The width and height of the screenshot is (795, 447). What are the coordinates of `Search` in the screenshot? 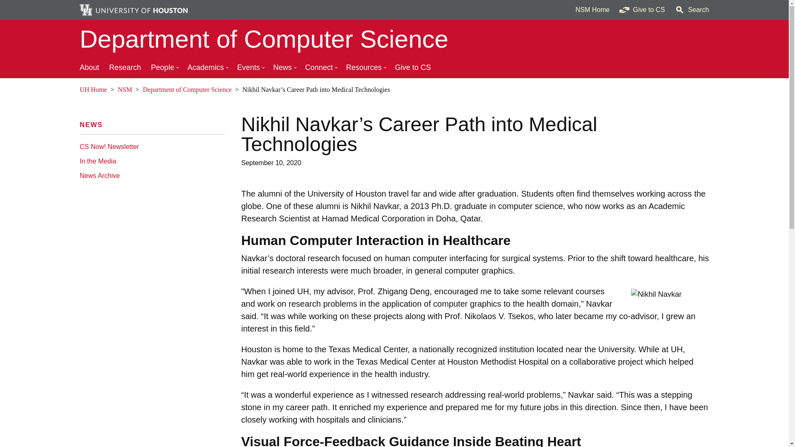 It's located at (692, 10).